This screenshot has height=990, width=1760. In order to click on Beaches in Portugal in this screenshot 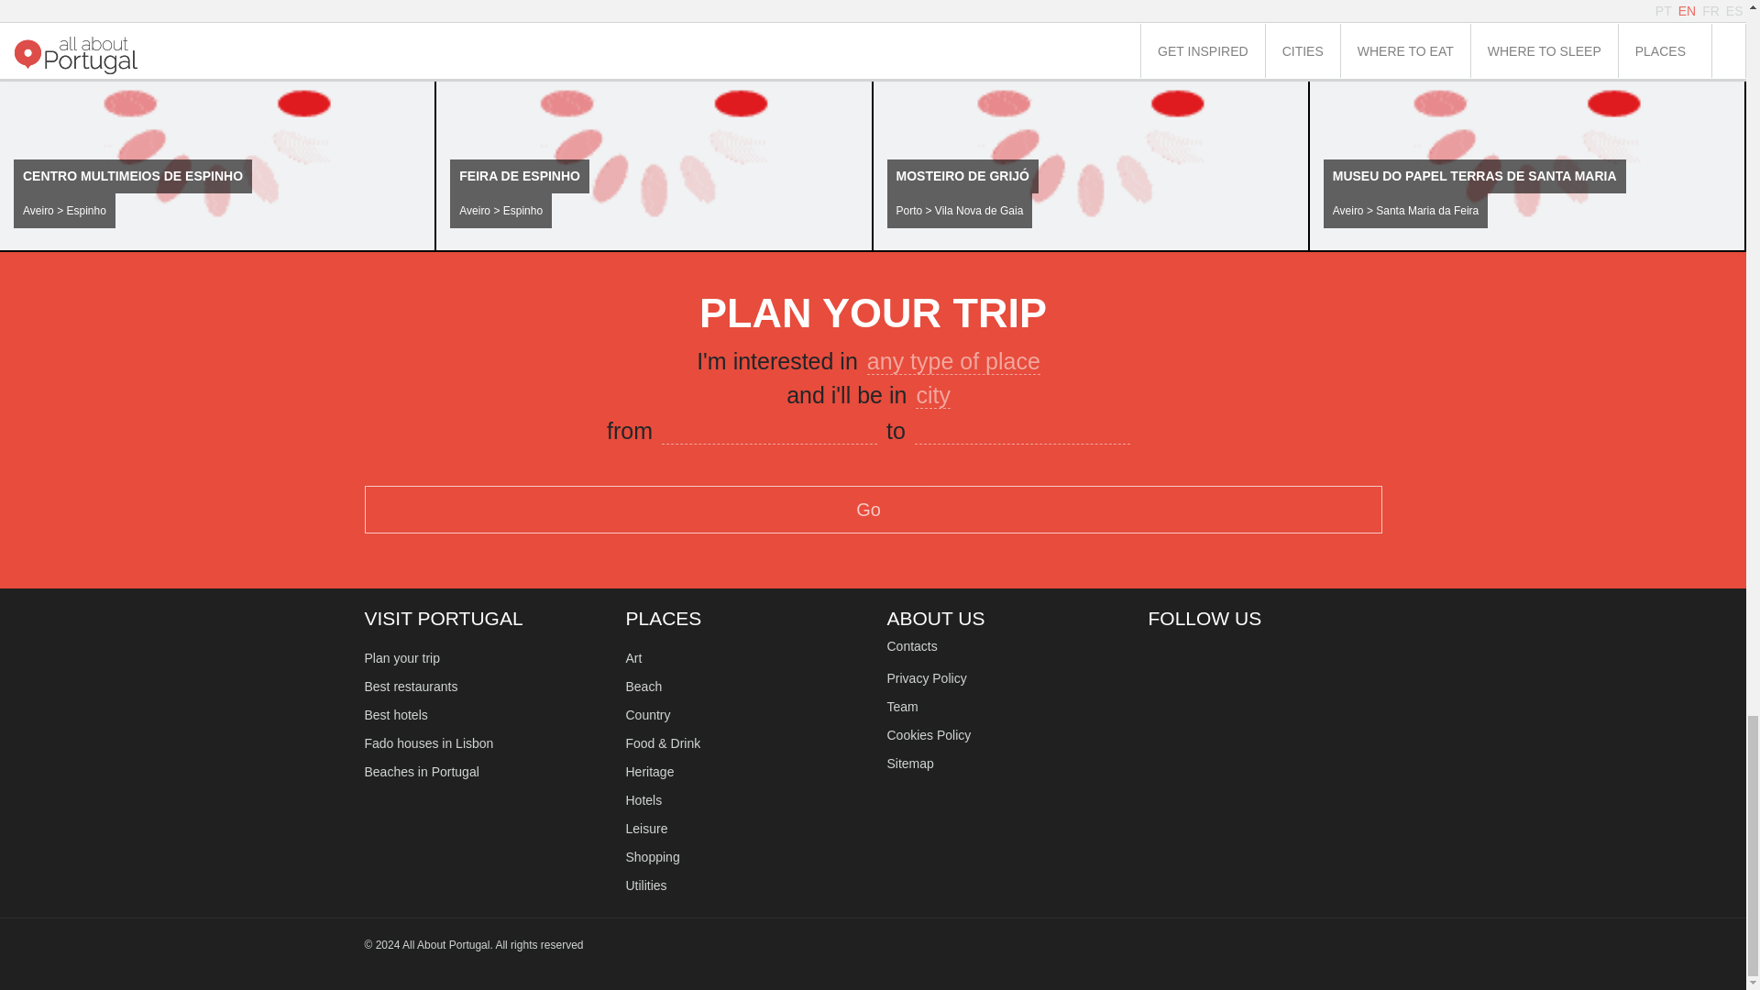, I will do `click(422, 771)`.